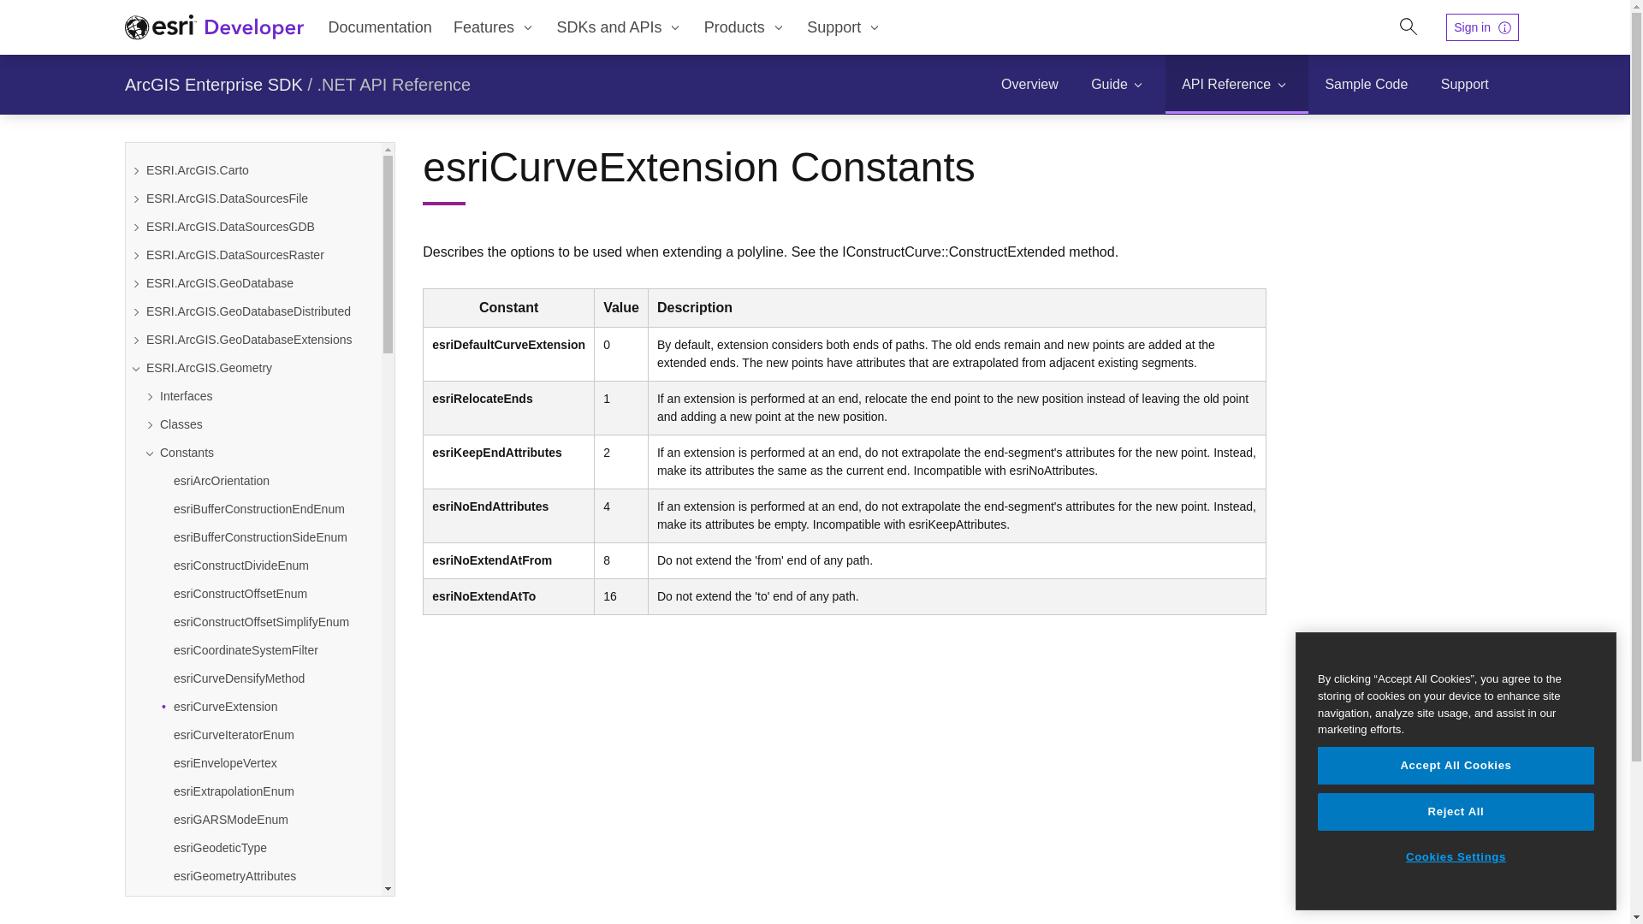 The height and width of the screenshot is (924, 1643). I want to click on Guide, so click(1119, 84).